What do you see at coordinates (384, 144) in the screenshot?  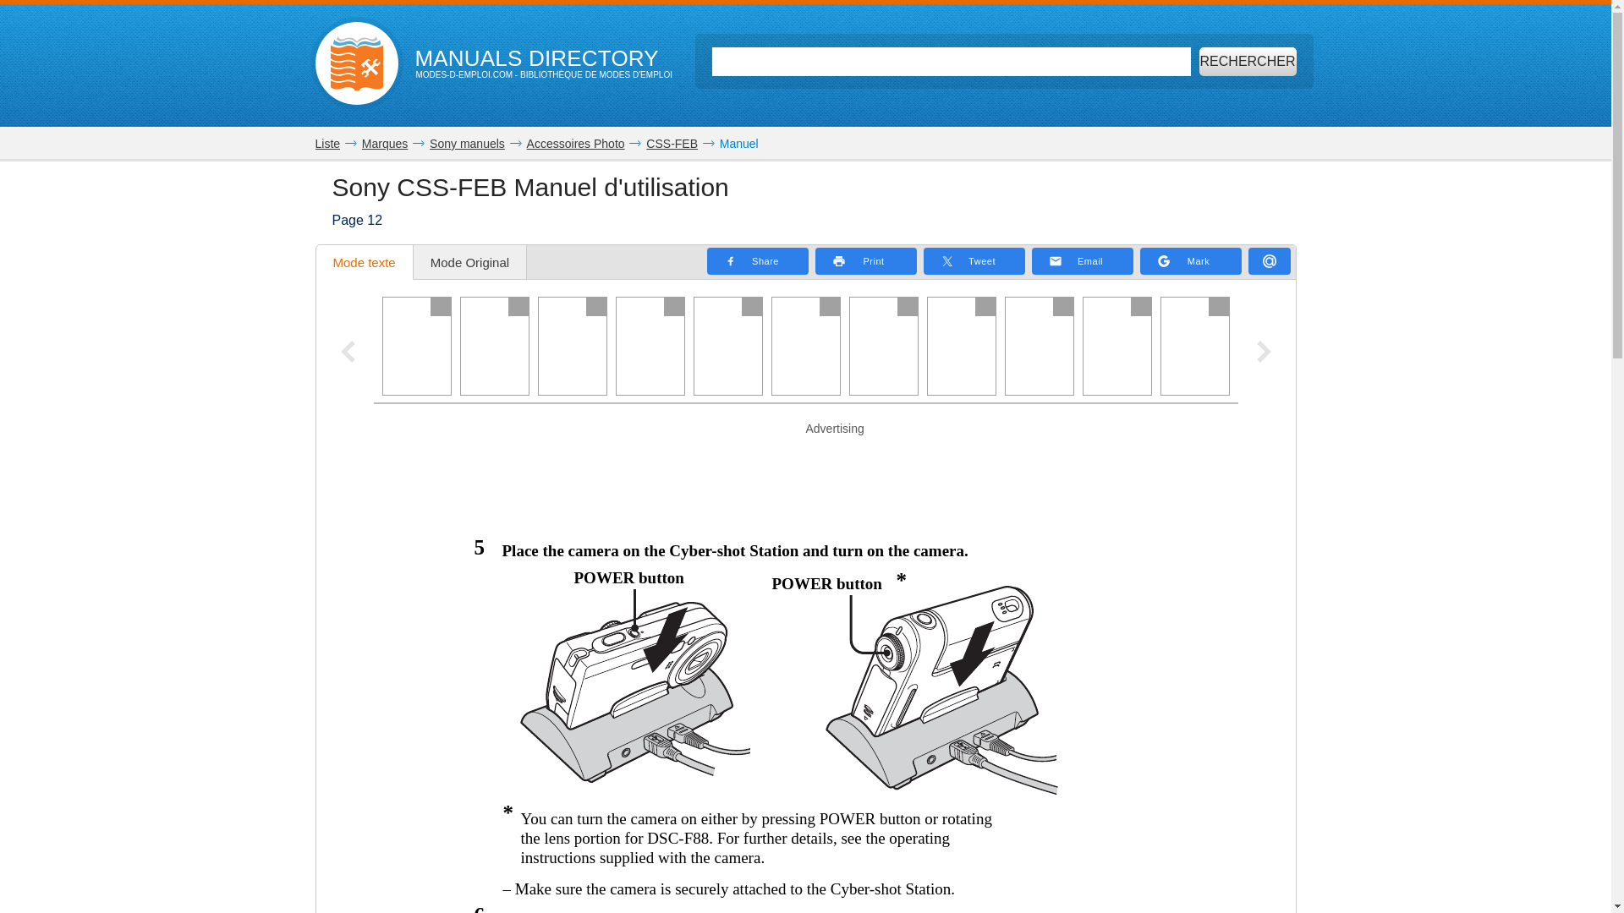 I see `Marques` at bounding box center [384, 144].